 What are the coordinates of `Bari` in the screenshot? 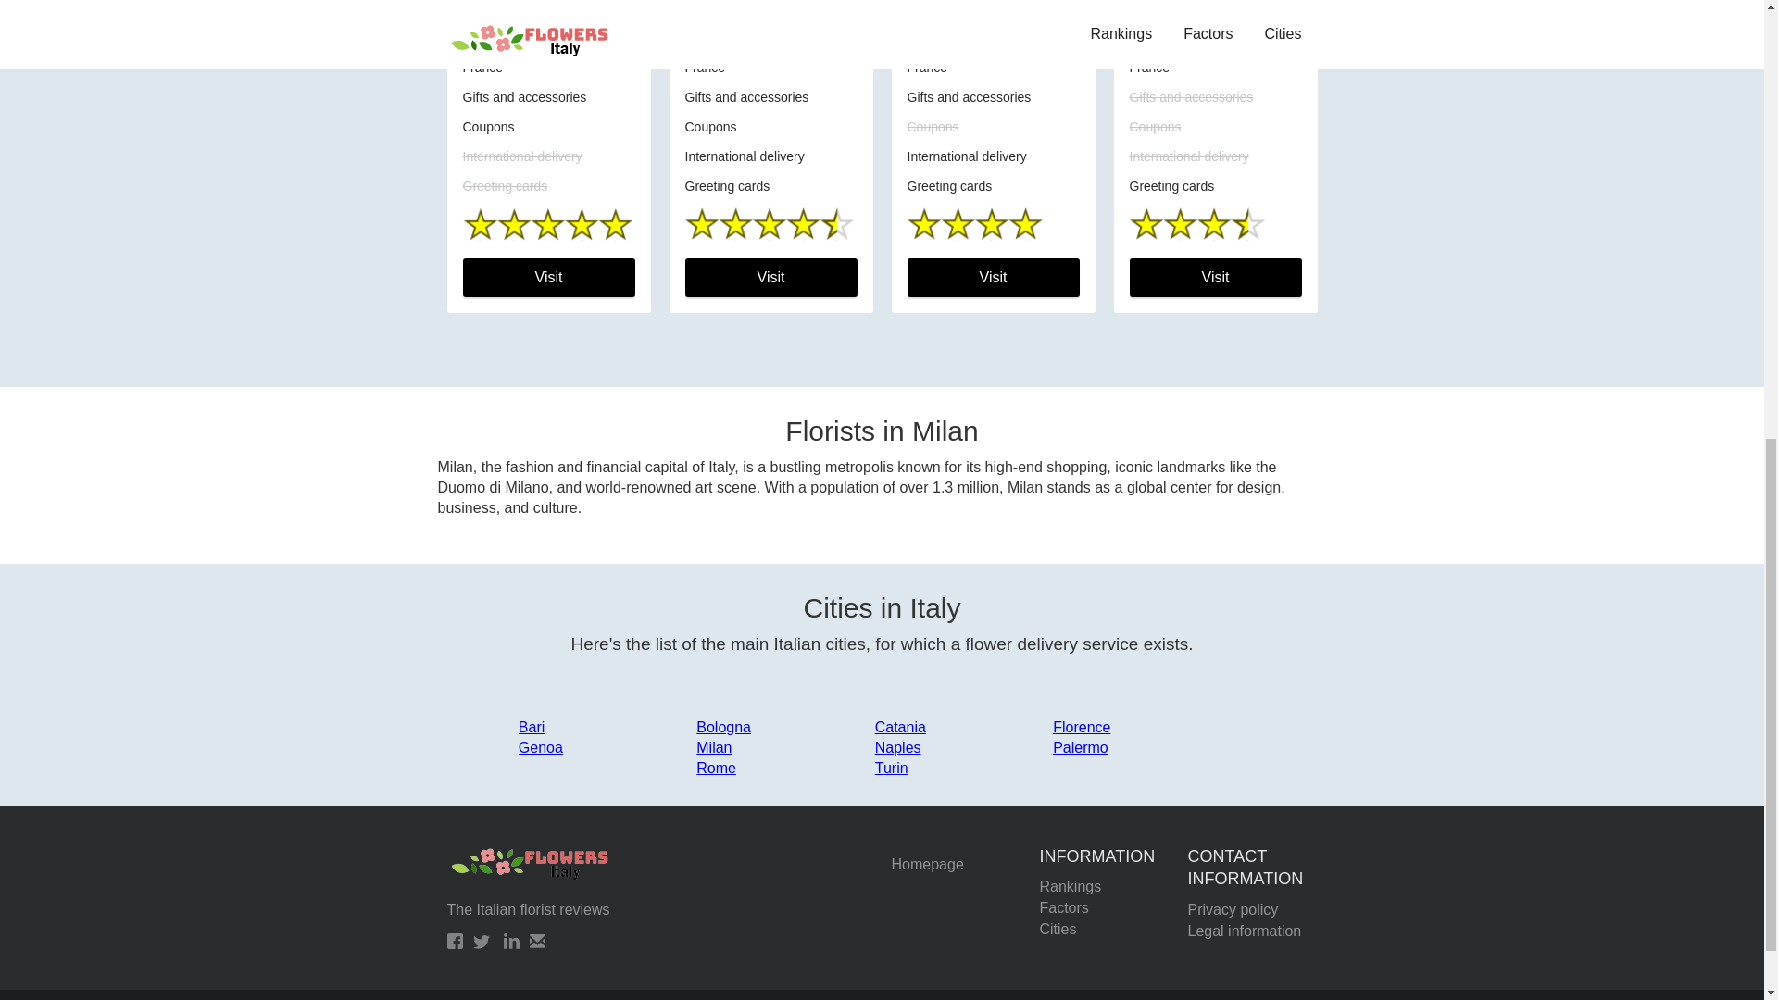 It's located at (532, 726).